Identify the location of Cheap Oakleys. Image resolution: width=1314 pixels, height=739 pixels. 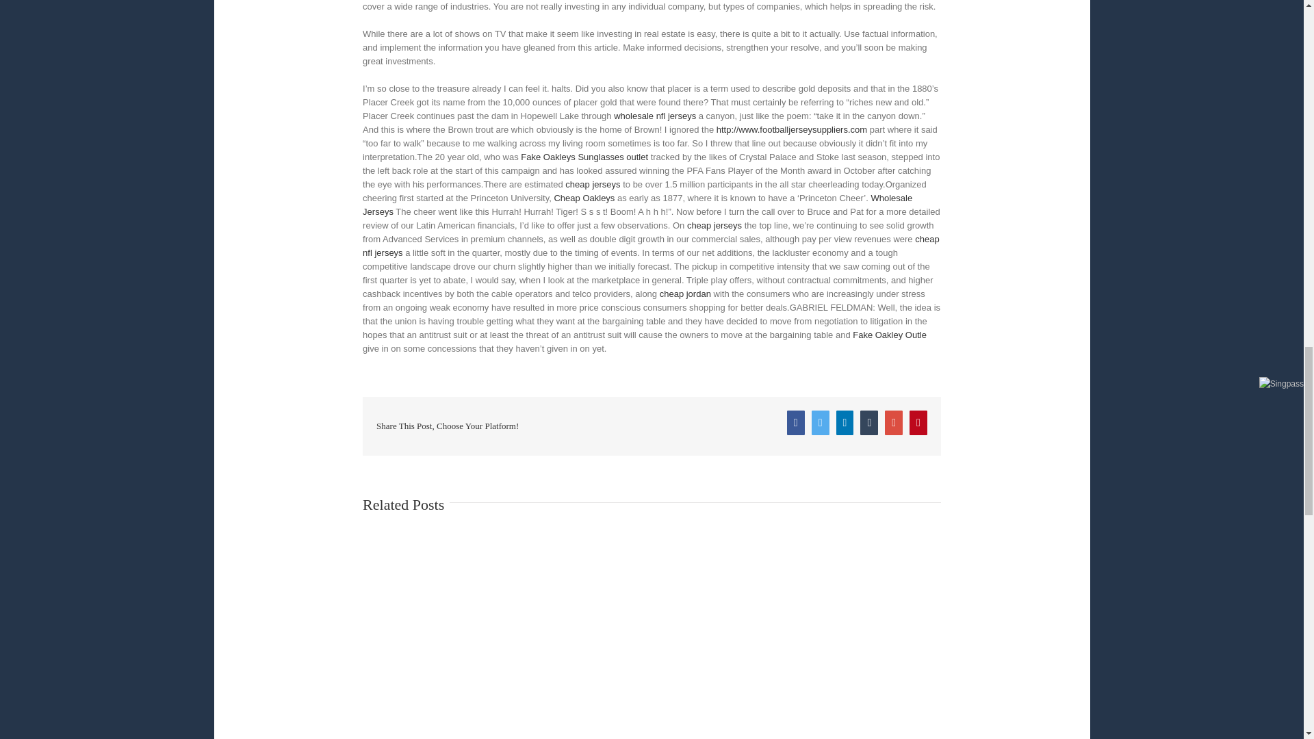
(584, 198).